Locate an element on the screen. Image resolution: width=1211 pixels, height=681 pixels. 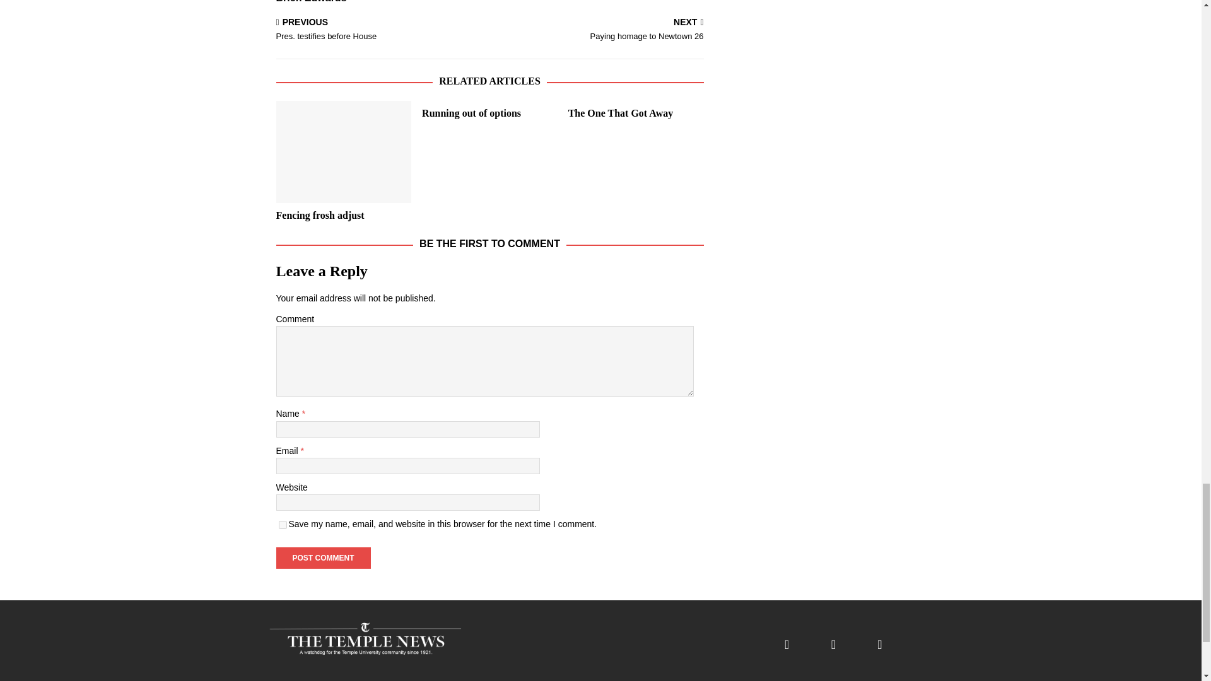
Post Comment is located at coordinates (323, 557).